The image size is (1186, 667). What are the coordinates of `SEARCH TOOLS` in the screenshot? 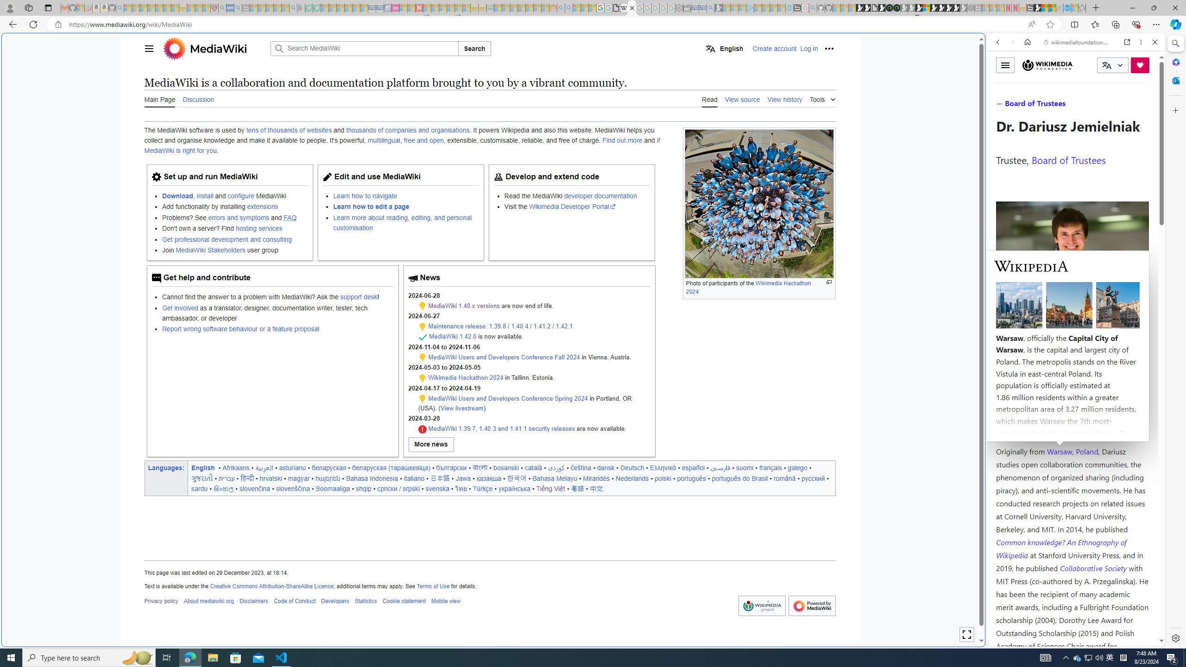 It's located at (1100, 106).